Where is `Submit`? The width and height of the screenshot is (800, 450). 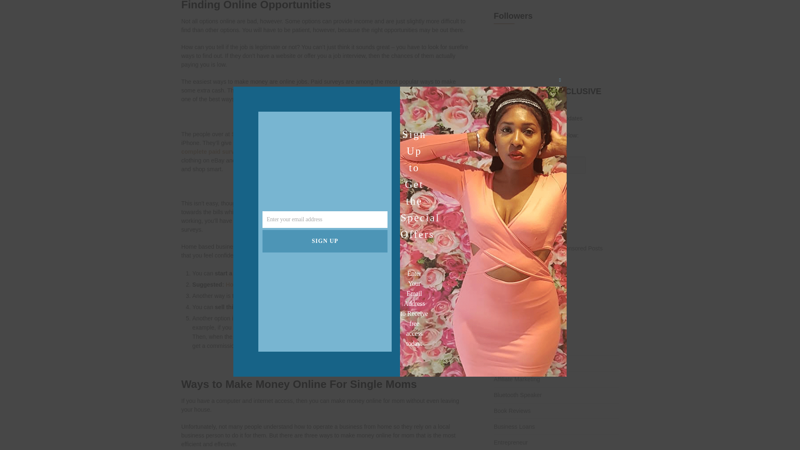 Submit is located at coordinates (507, 189).